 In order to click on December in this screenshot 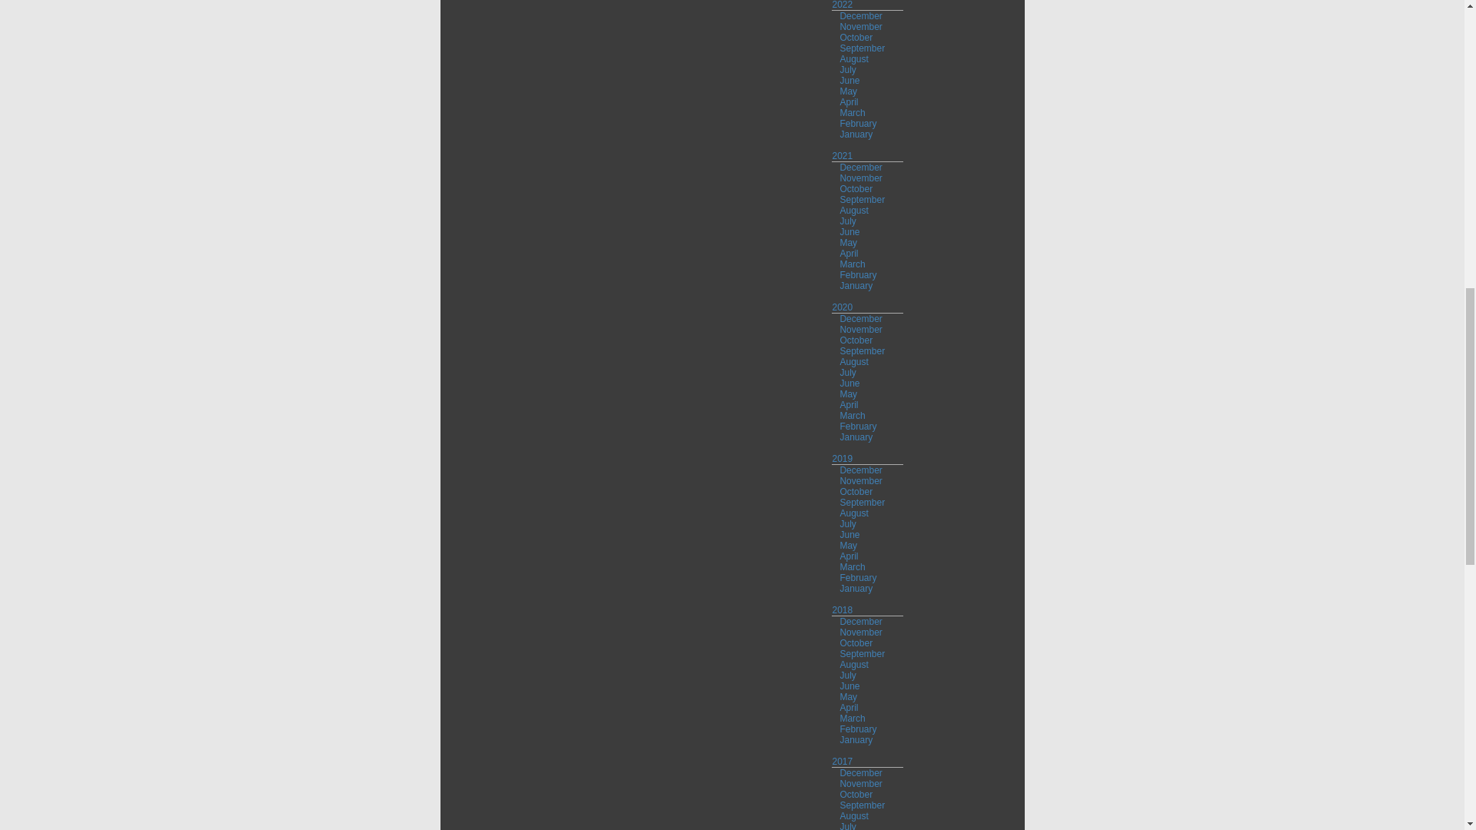, I will do `click(860, 16)`.